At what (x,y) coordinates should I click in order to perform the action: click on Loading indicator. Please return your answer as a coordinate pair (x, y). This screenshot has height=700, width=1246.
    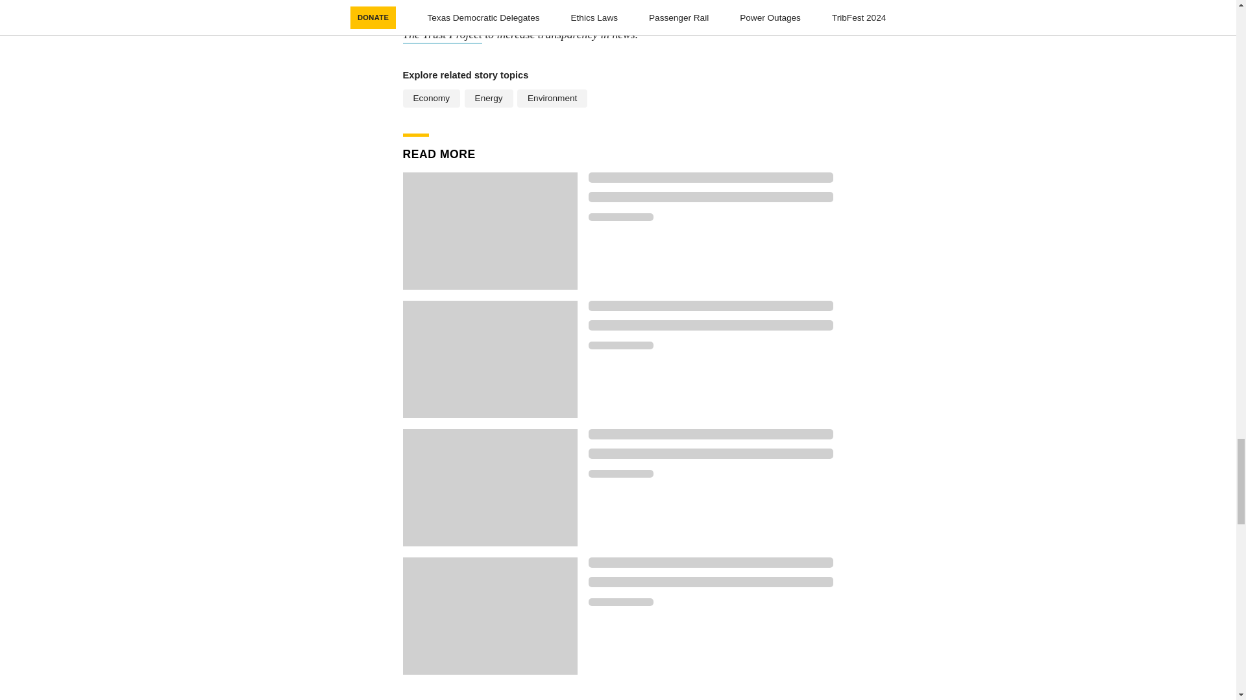
    Looking at the image, I should click on (711, 197).